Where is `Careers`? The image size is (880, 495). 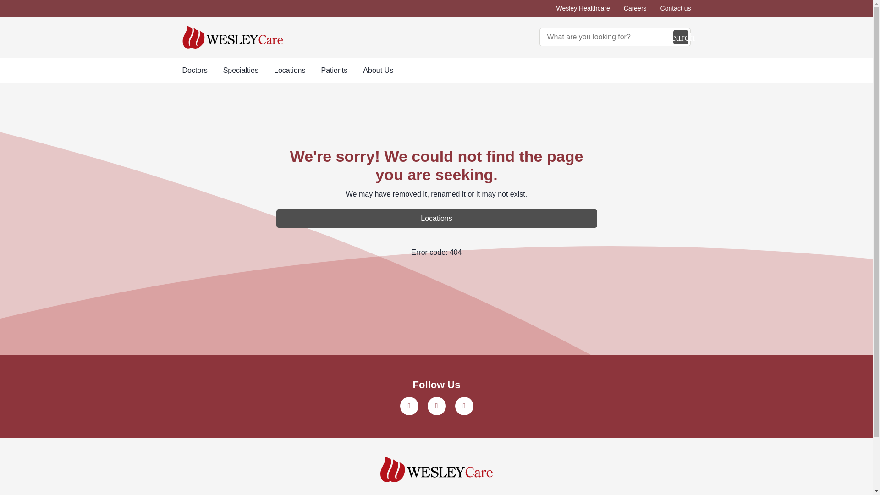 Careers is located at coordinates (635, 8).